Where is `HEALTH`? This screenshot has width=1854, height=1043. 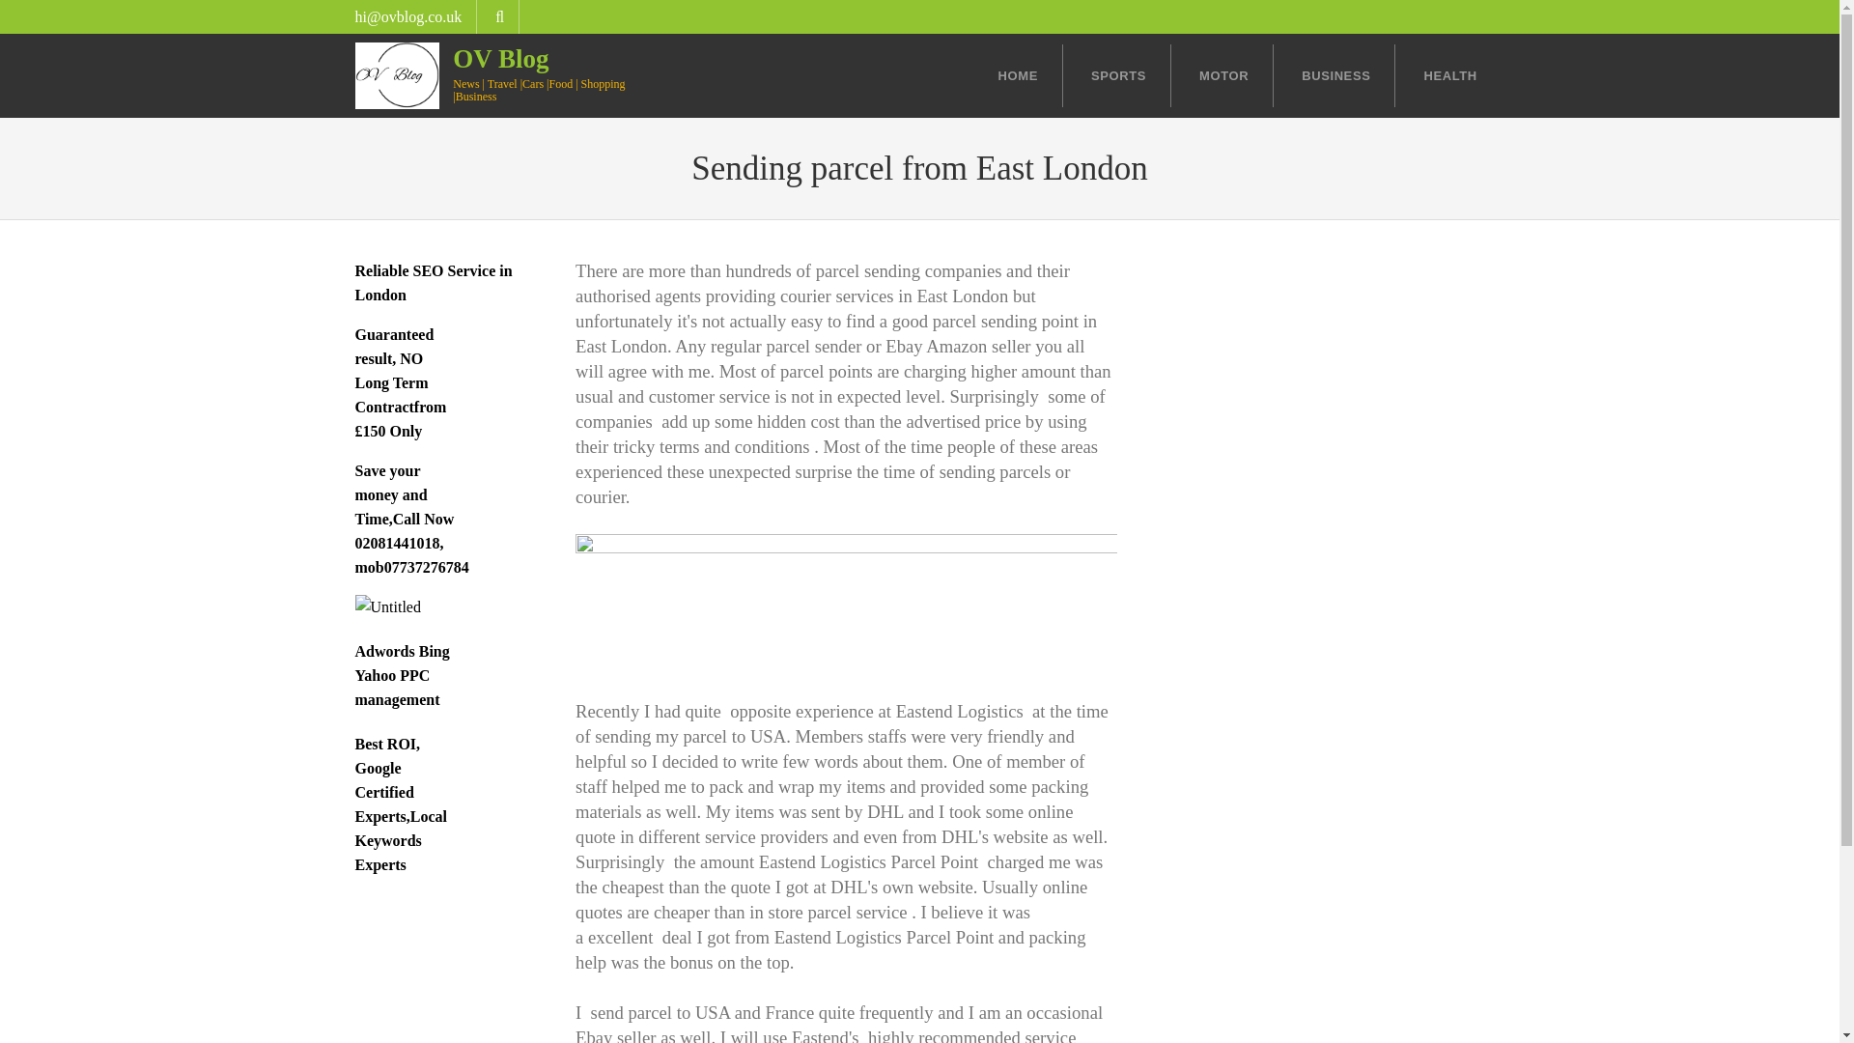 HEALTH is located at coordinates (1437, 75).